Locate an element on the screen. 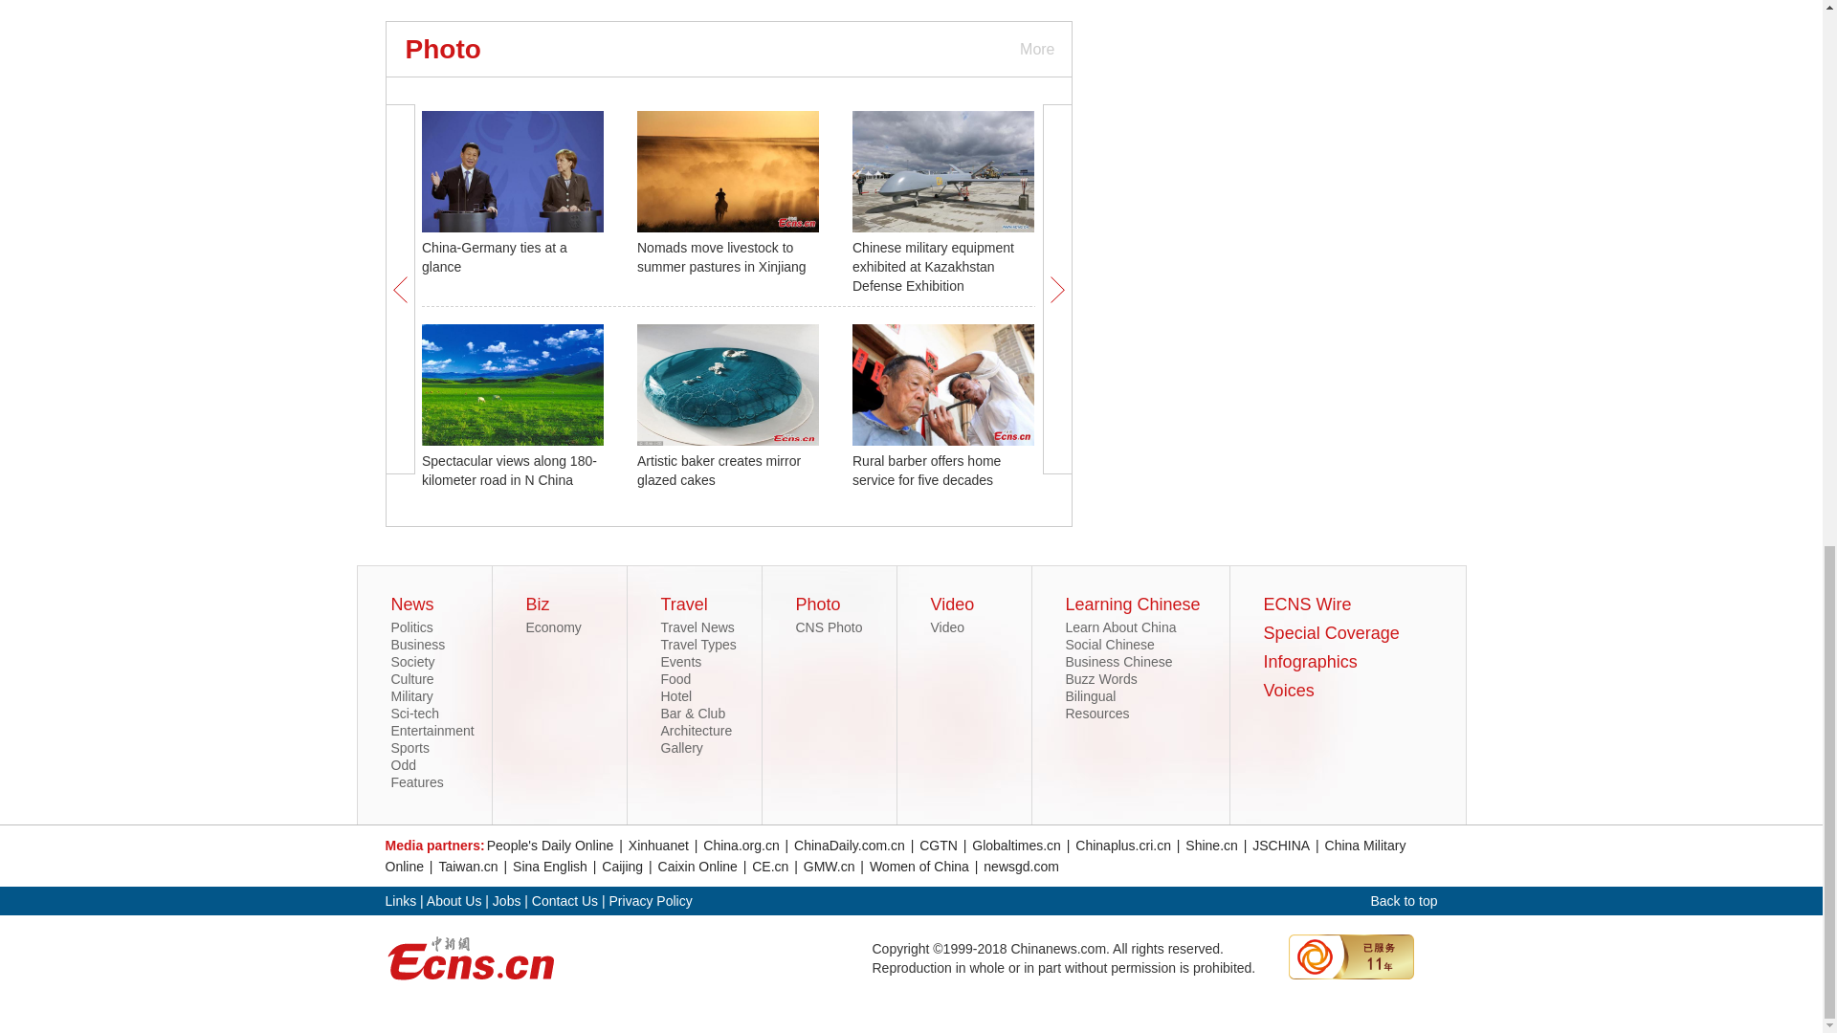 Image resolution: width=1837 pixels, height=1033 pixels. Artistic baker creates mirror glazed cakes is located at coordinates (719, 471).